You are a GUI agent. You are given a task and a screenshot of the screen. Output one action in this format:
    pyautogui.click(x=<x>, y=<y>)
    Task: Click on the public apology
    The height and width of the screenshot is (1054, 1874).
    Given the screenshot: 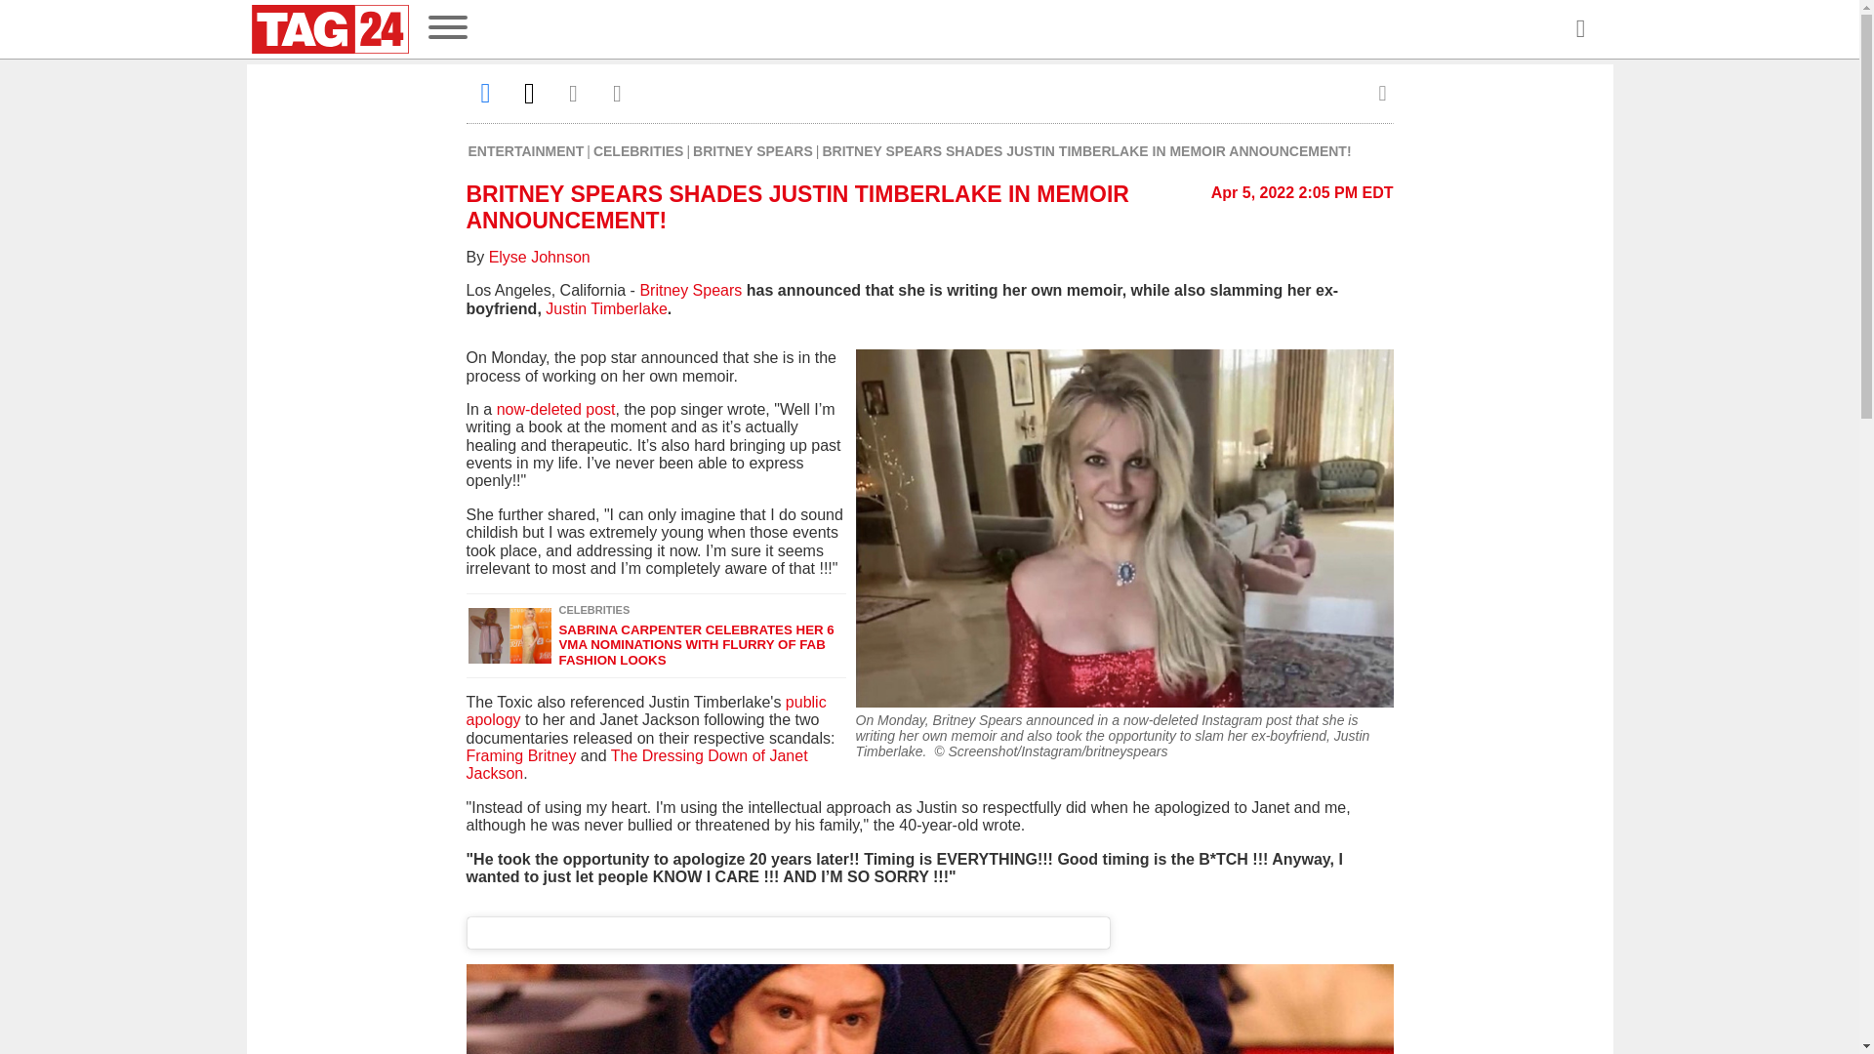 What is the action you would take?
    pyautogui.click(x=646, y=710)
    